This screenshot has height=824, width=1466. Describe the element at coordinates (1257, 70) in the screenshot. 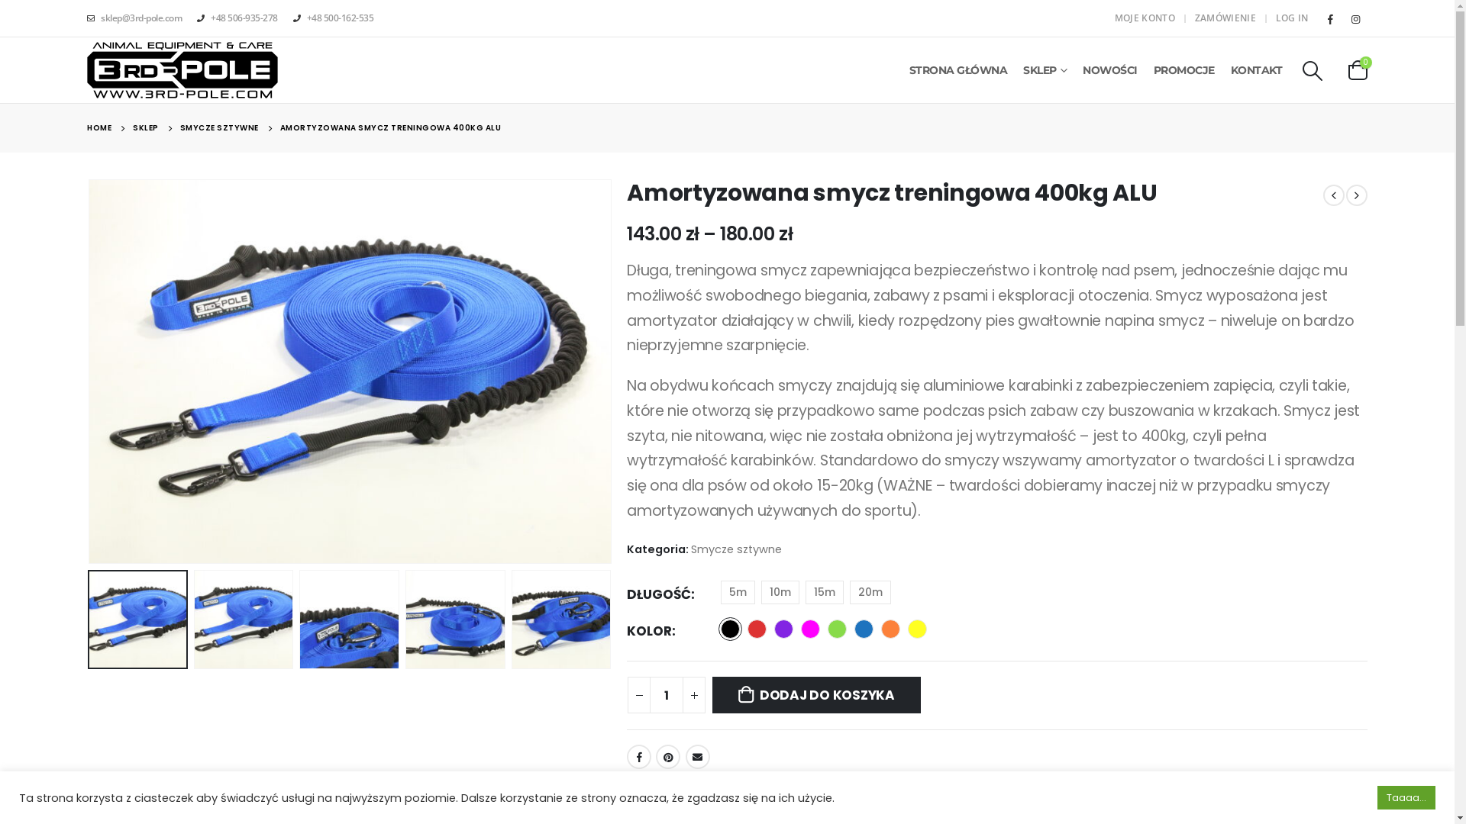

I see `KONTAKT` at that location.